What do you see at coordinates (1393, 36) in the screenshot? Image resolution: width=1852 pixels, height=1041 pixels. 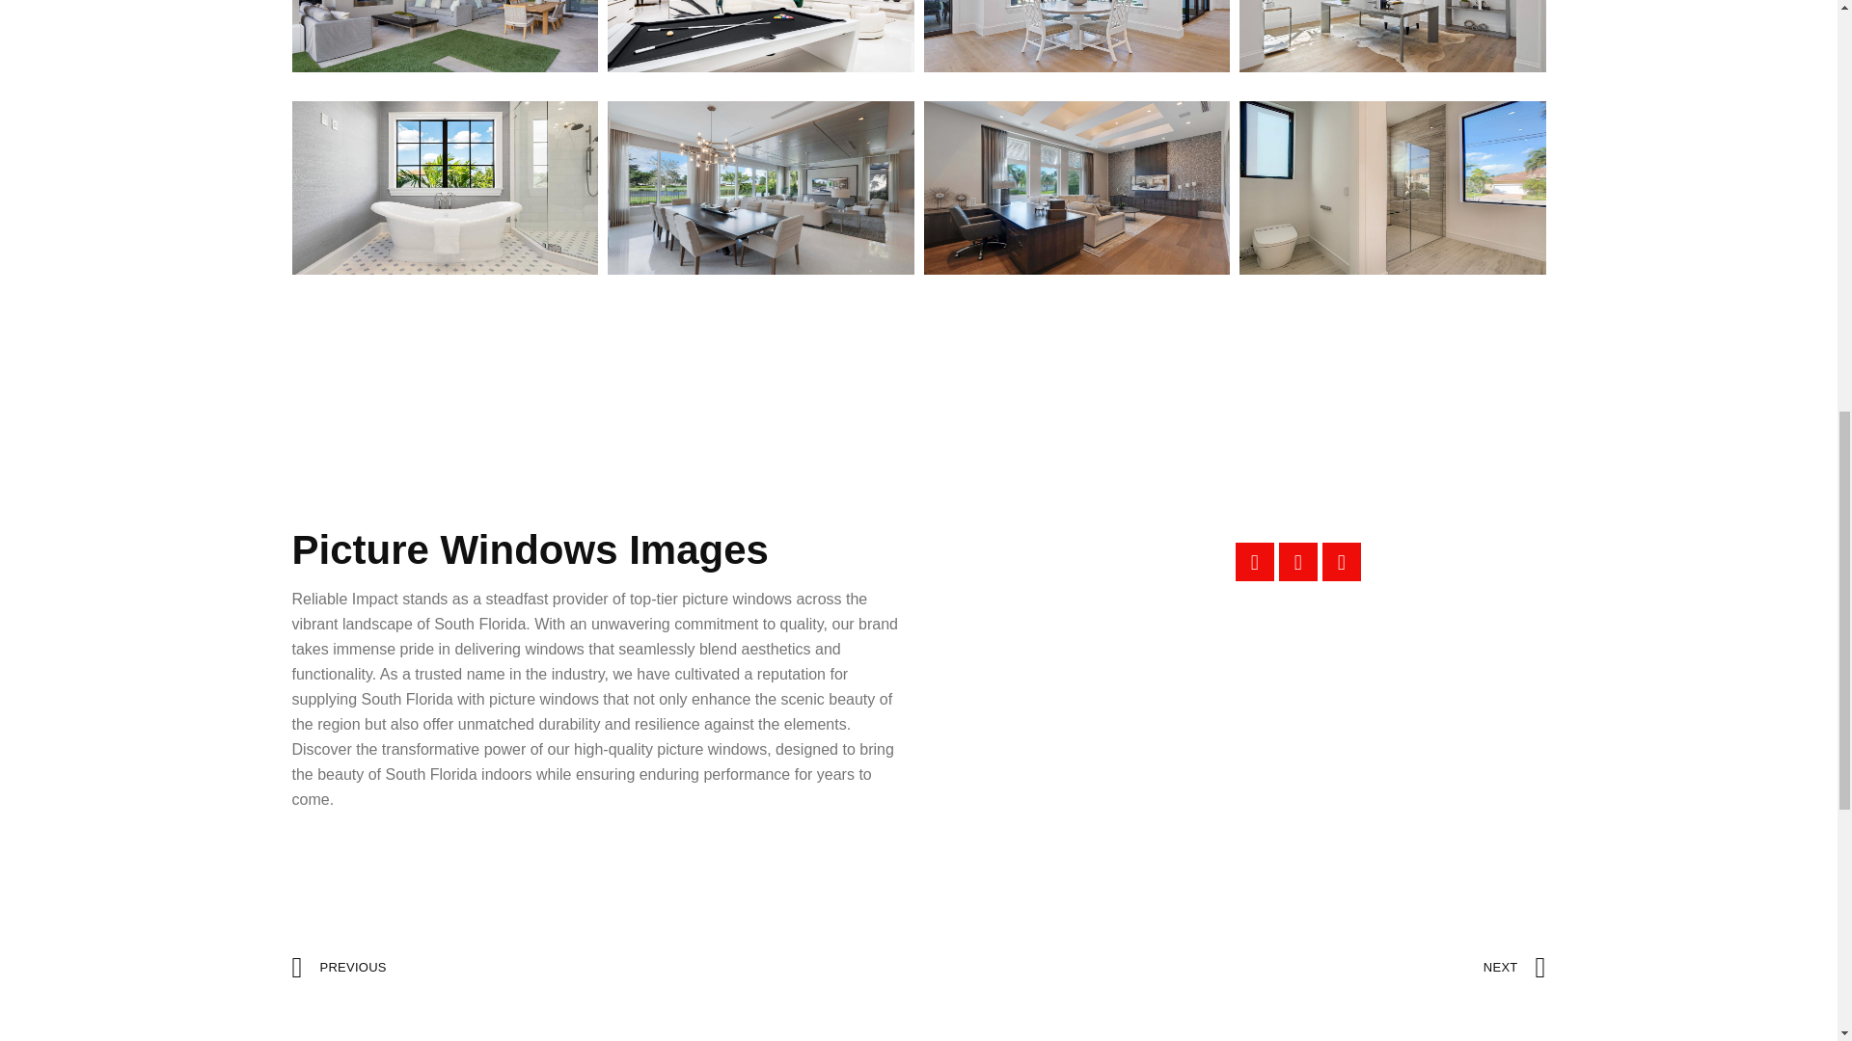 I see `Picture Windows custom glass in South Florida` at bounding box center [1393, 36].